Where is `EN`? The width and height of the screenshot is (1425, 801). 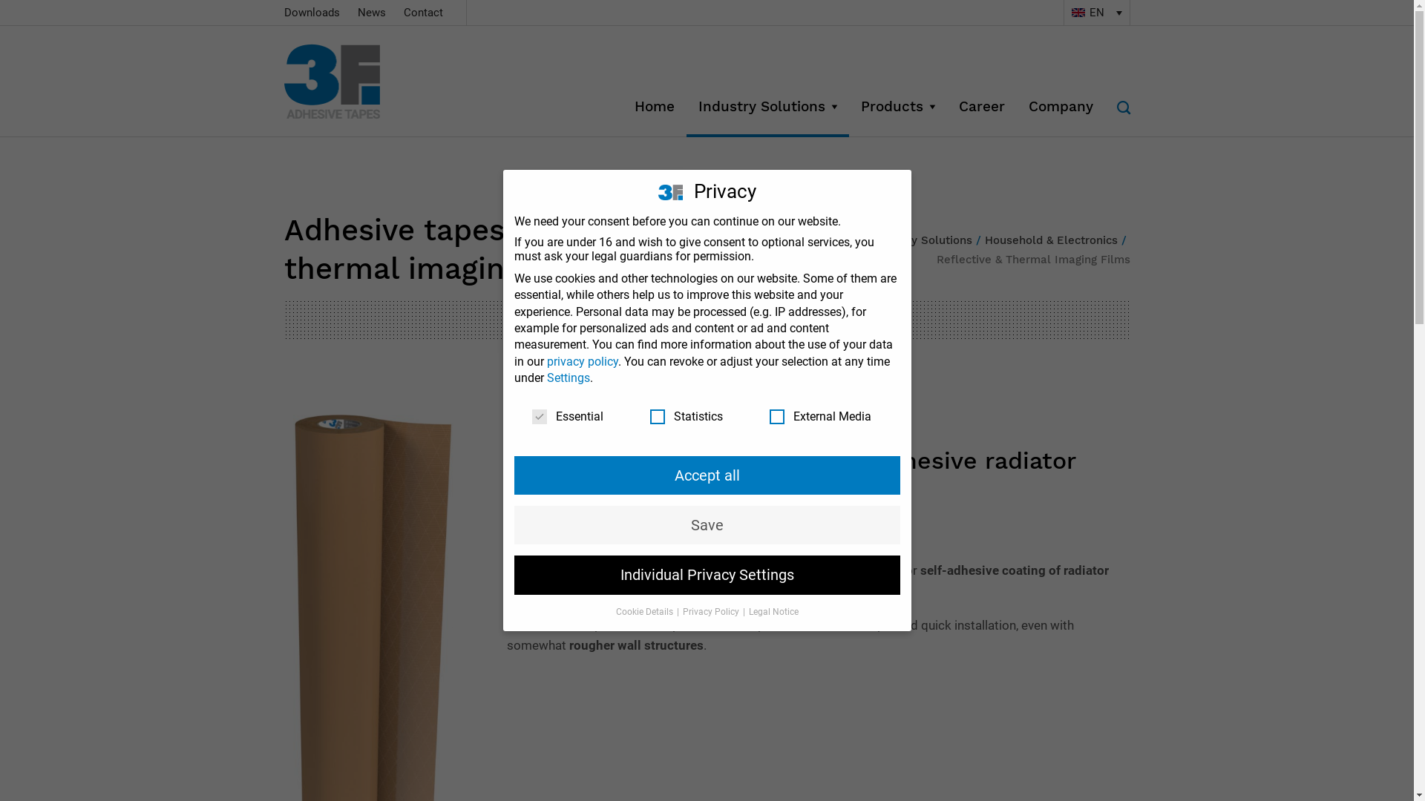 EN is located at coordinates (1096, 13).